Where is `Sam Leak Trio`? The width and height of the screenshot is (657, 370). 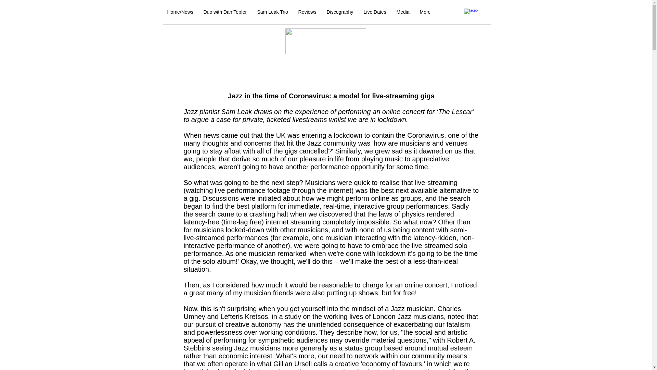
Sam Leak Trio is located at coordinates (272, 12).